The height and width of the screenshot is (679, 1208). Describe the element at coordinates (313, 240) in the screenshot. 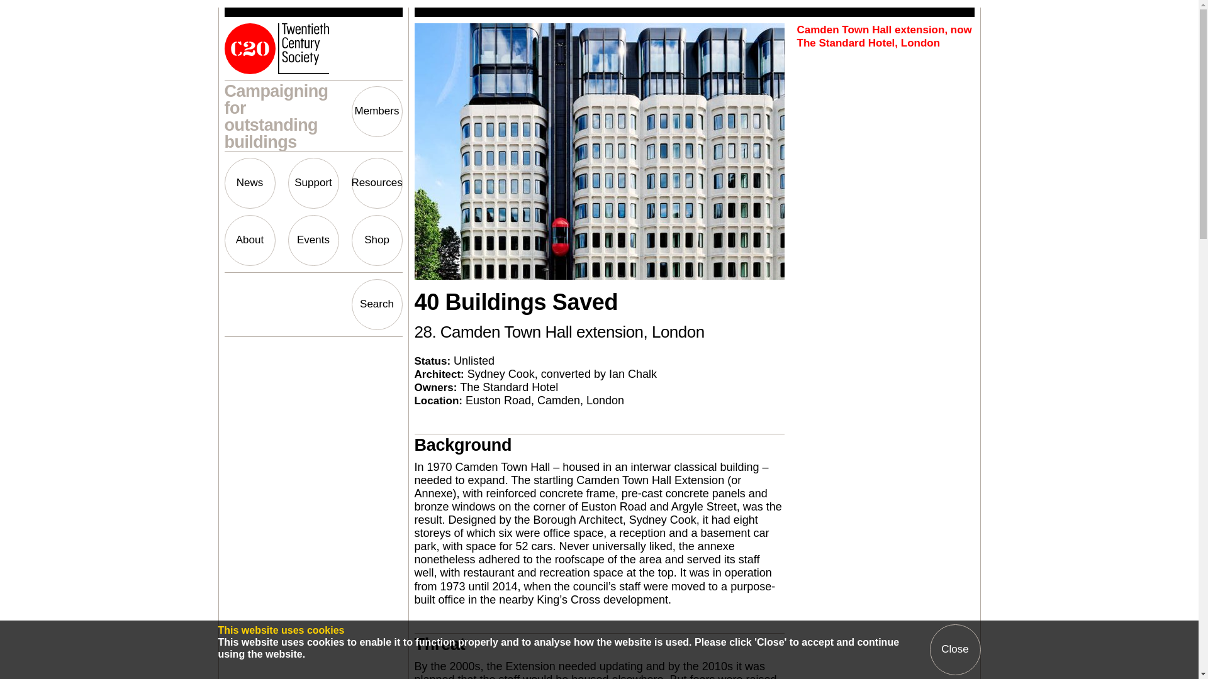

I see `Events` at that location.